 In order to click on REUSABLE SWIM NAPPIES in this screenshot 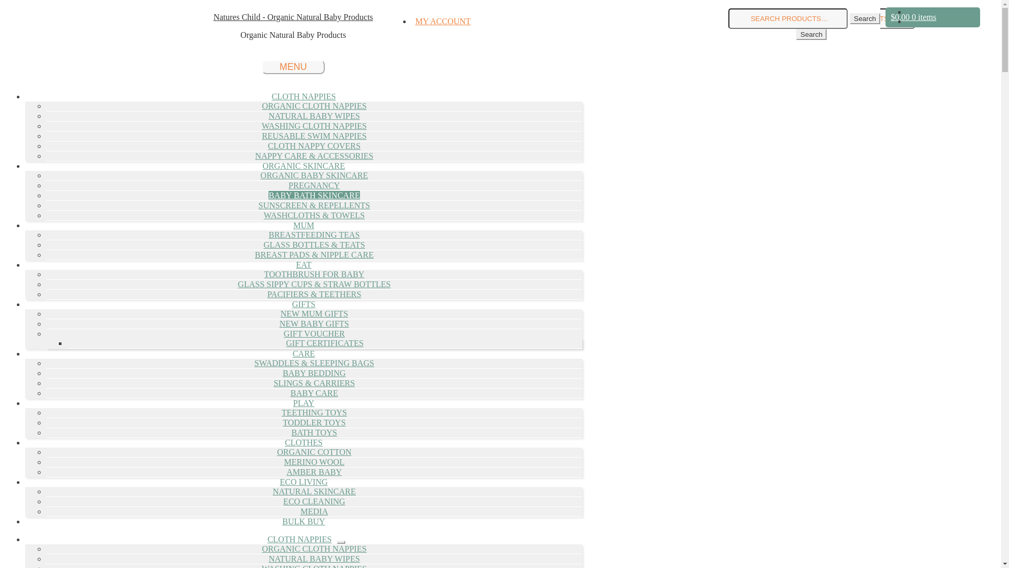, I will do `click(314, 136)`.